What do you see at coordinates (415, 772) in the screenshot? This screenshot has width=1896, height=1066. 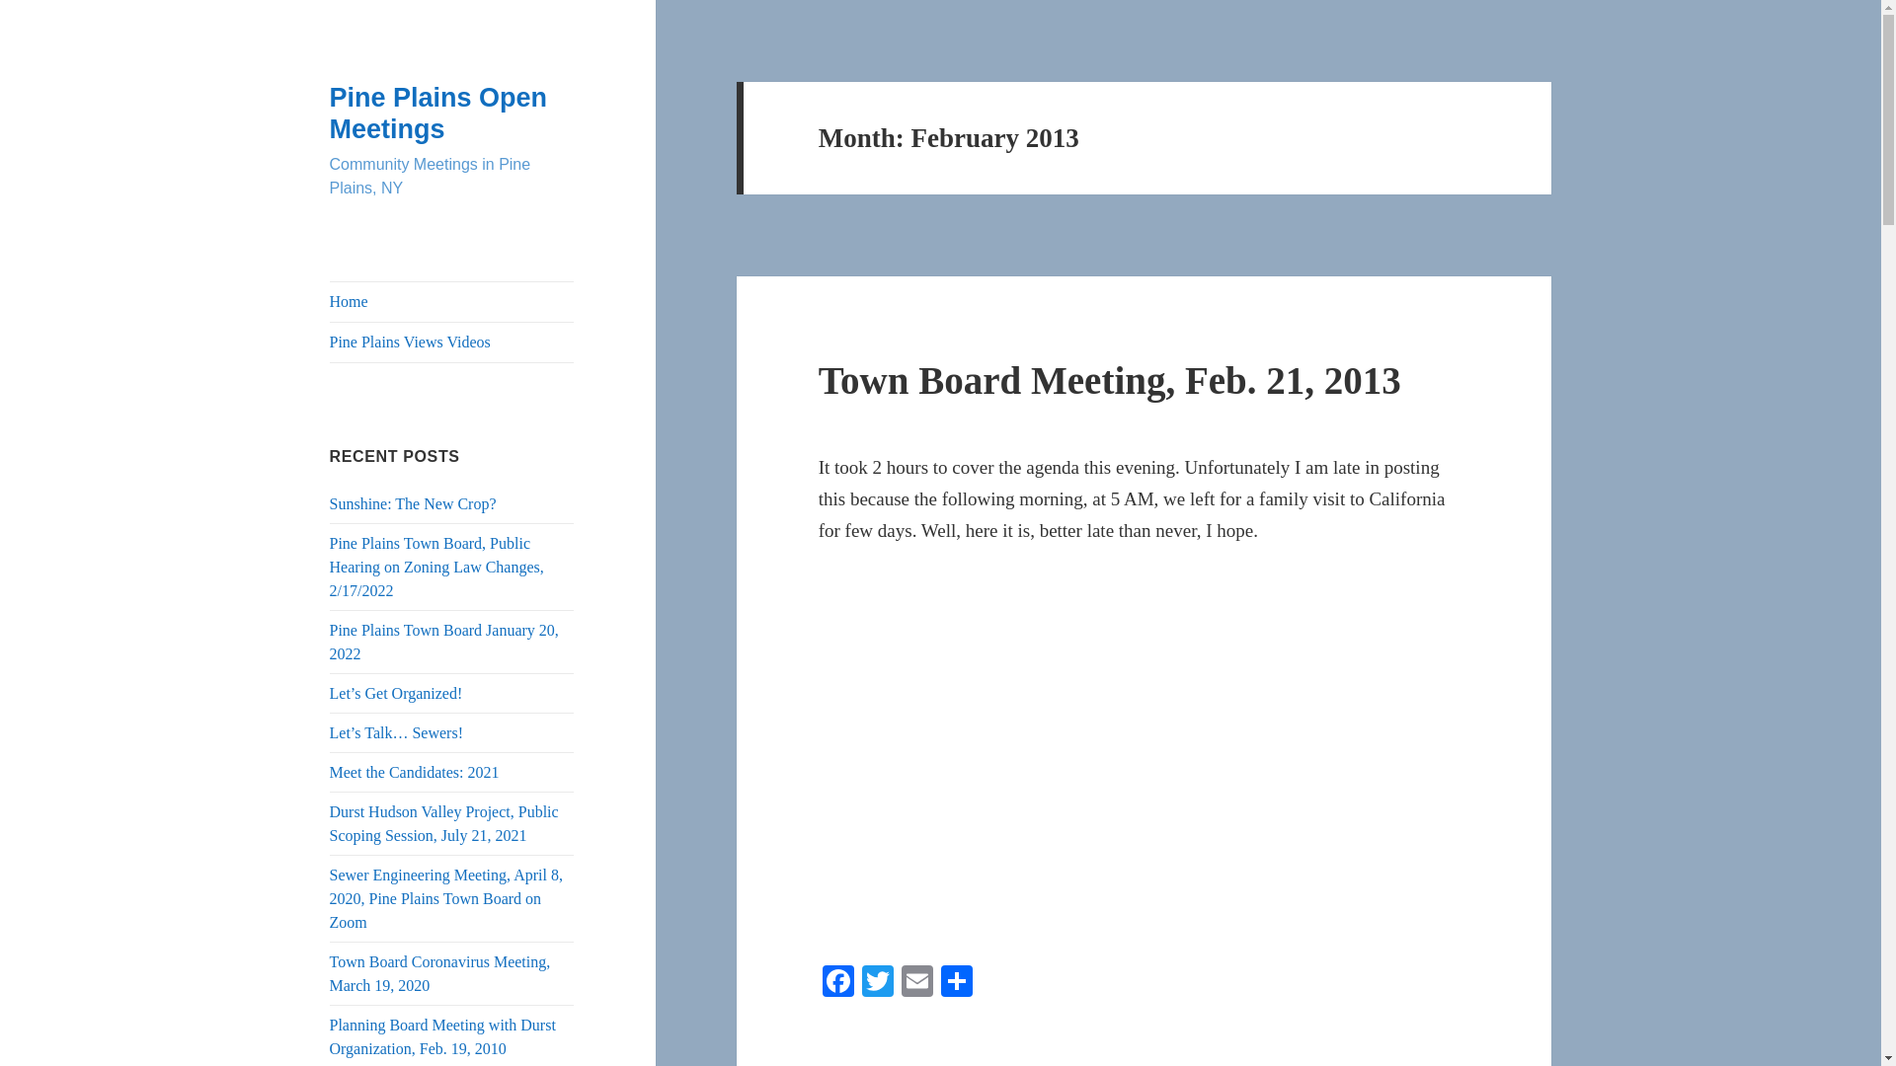 I see `Meet the Candidates: 2021` at bounding box center [415, 772].